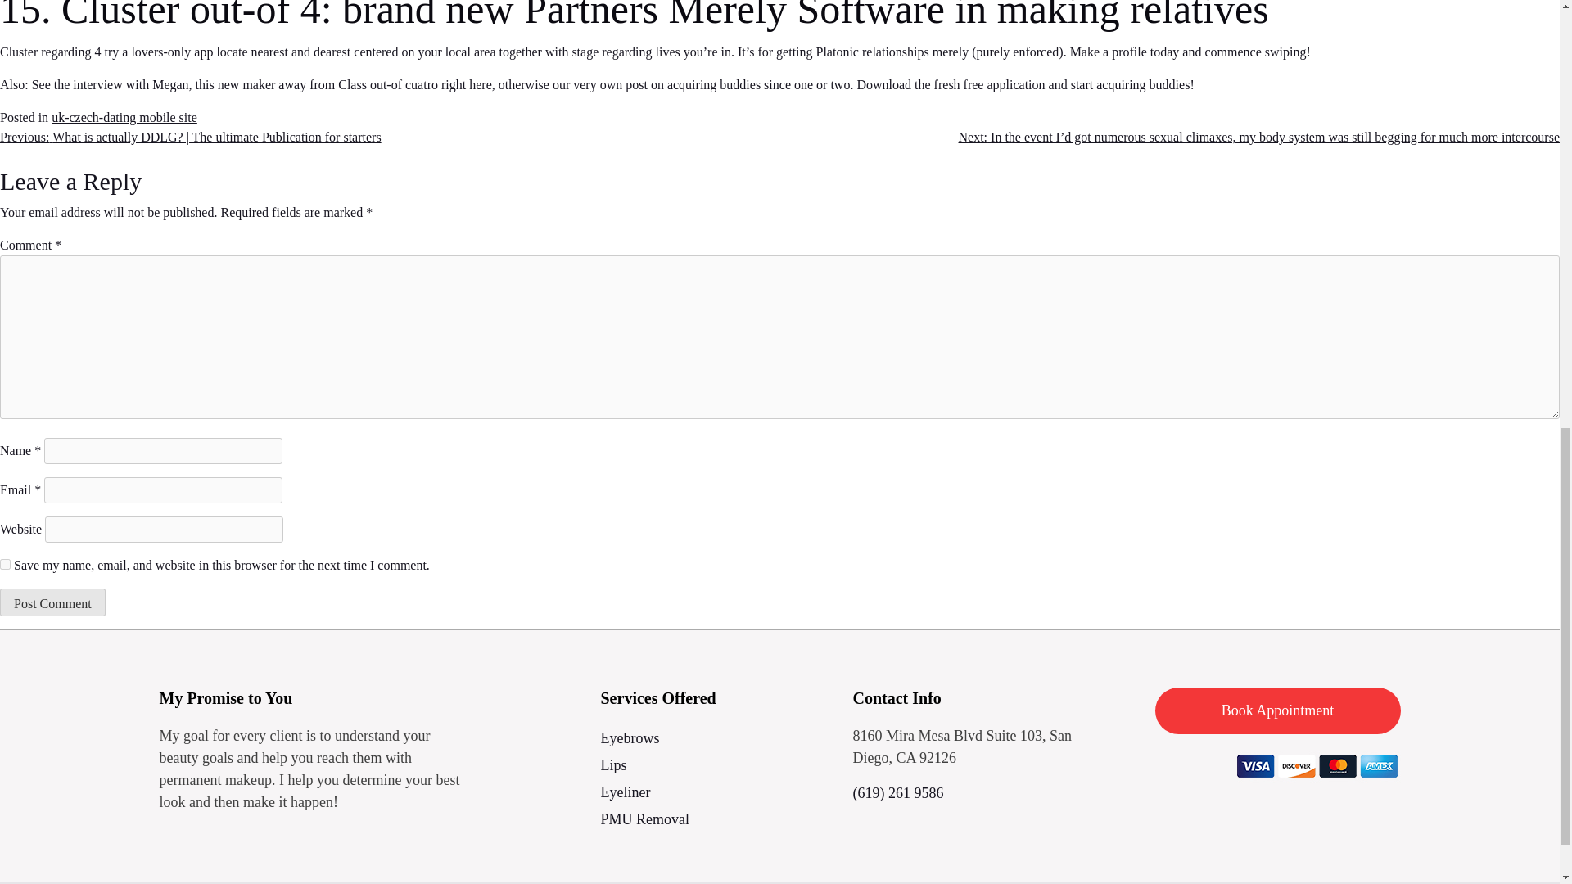 The image size is (1572, 884). Describe the element at coordinates (716, 765) in the screenshot. I see `Lips` at that location.